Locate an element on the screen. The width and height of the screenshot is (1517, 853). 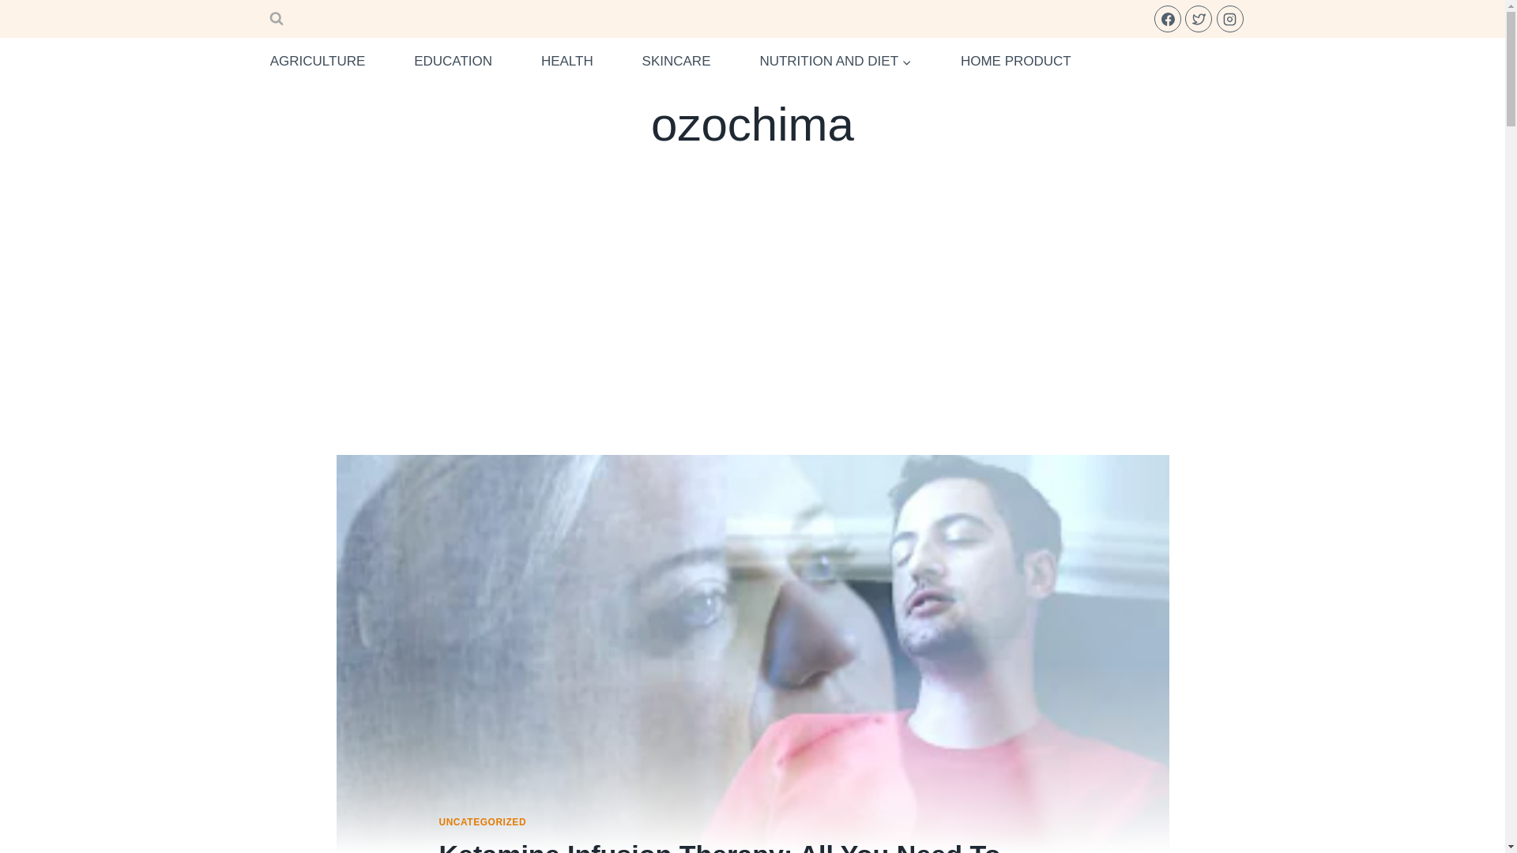
SKINCARE is located at coordinates (676, 62).